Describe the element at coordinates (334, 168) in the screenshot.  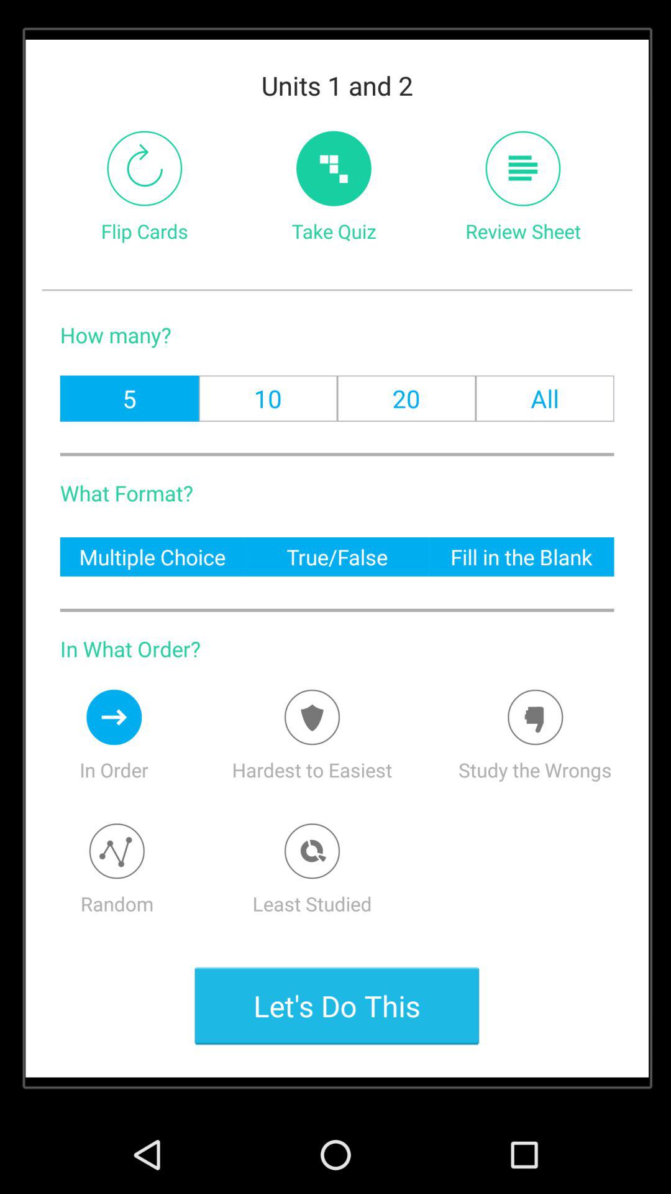
I see `take quiz` at that location.